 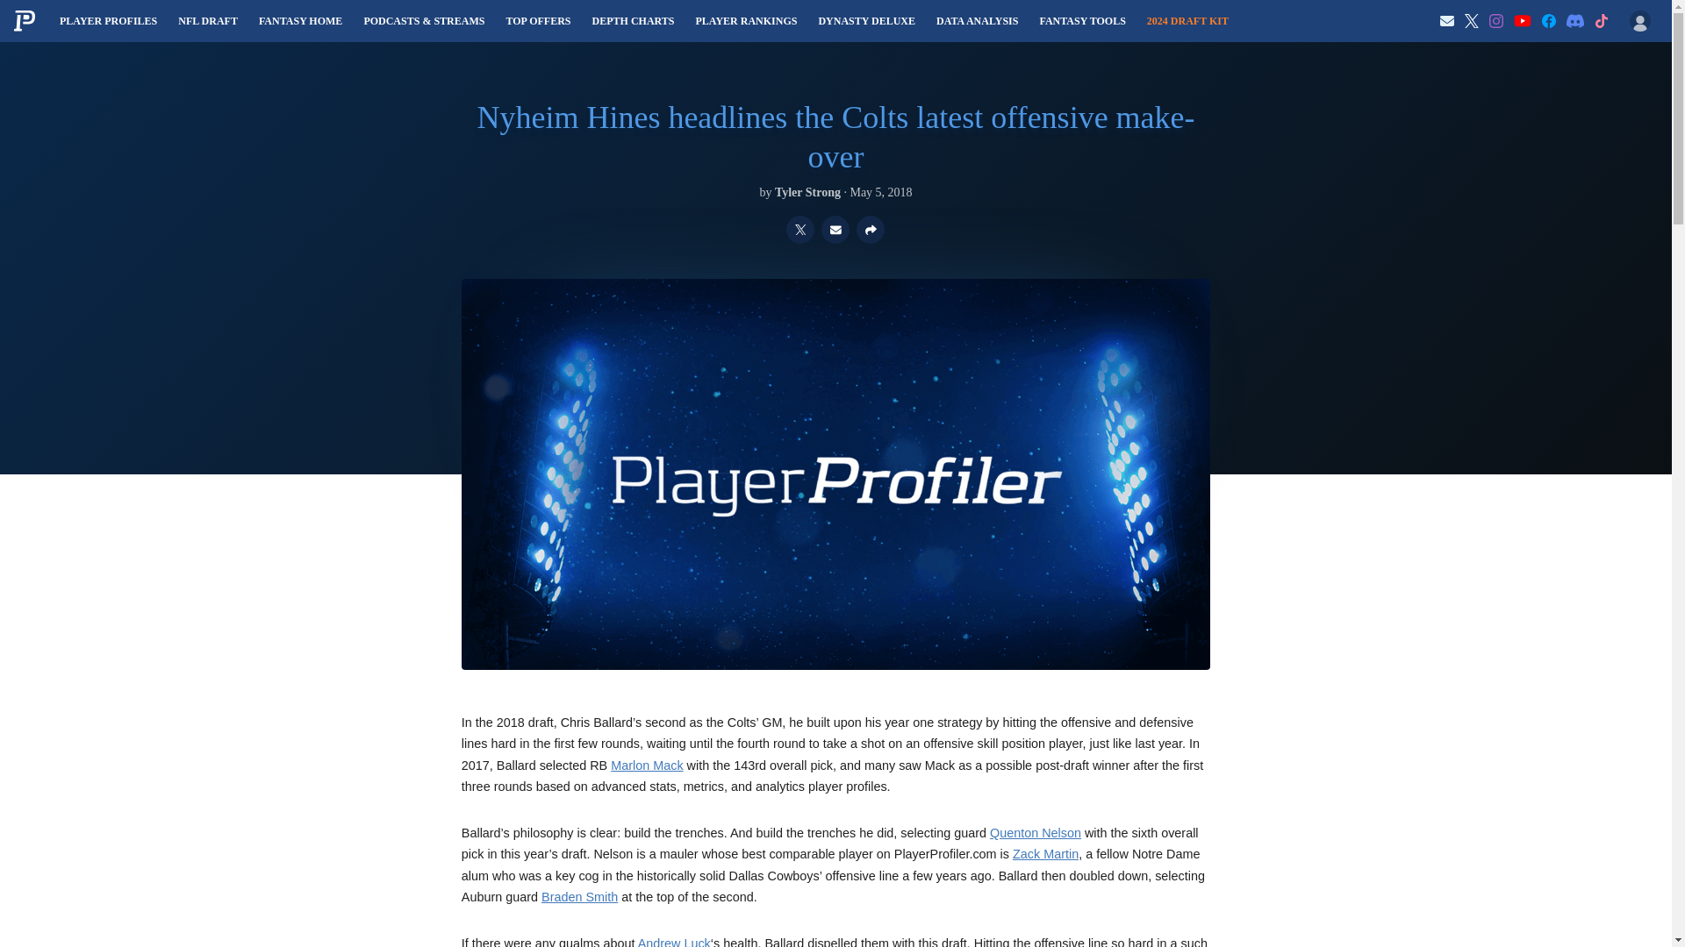 I want to click on FANTASY HOME, so click(x=300, y=21).